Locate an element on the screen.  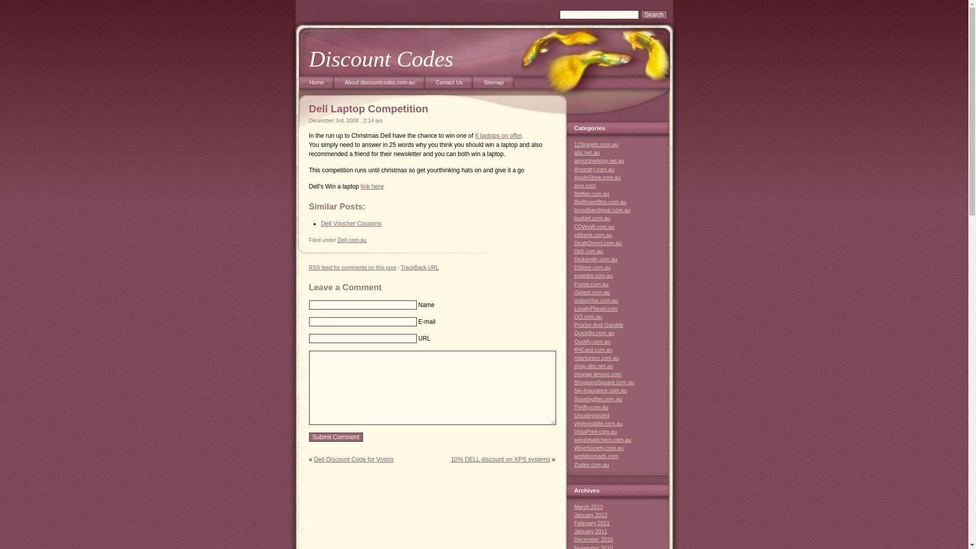
DStore.com.au is located at coordinates (593, 267).